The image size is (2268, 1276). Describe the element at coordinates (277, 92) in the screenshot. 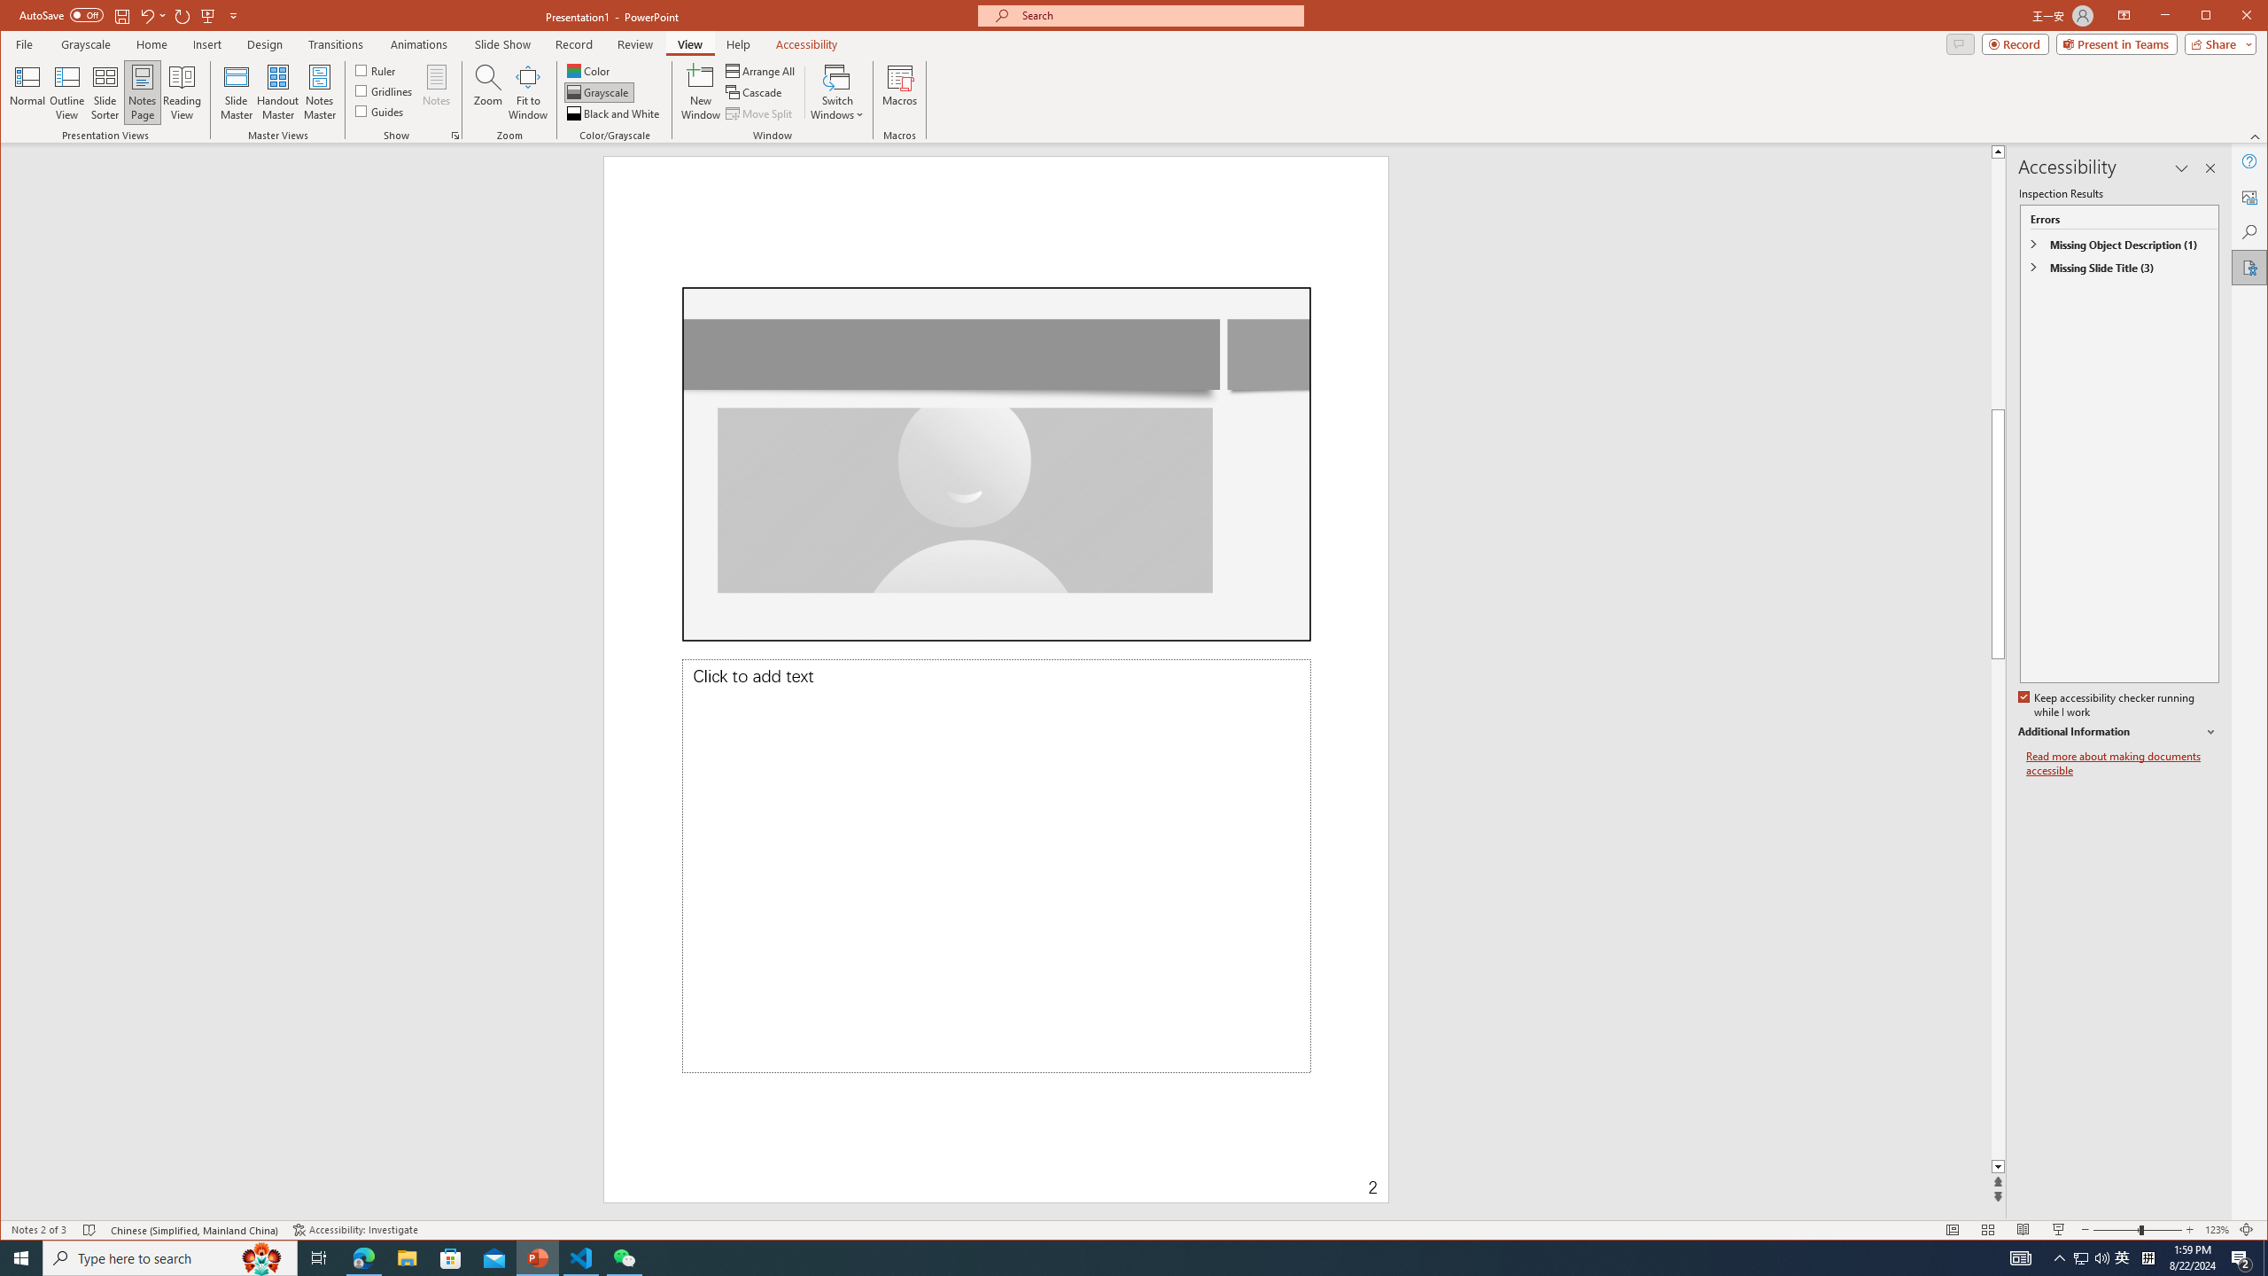

I see `Handout Master` at that location.